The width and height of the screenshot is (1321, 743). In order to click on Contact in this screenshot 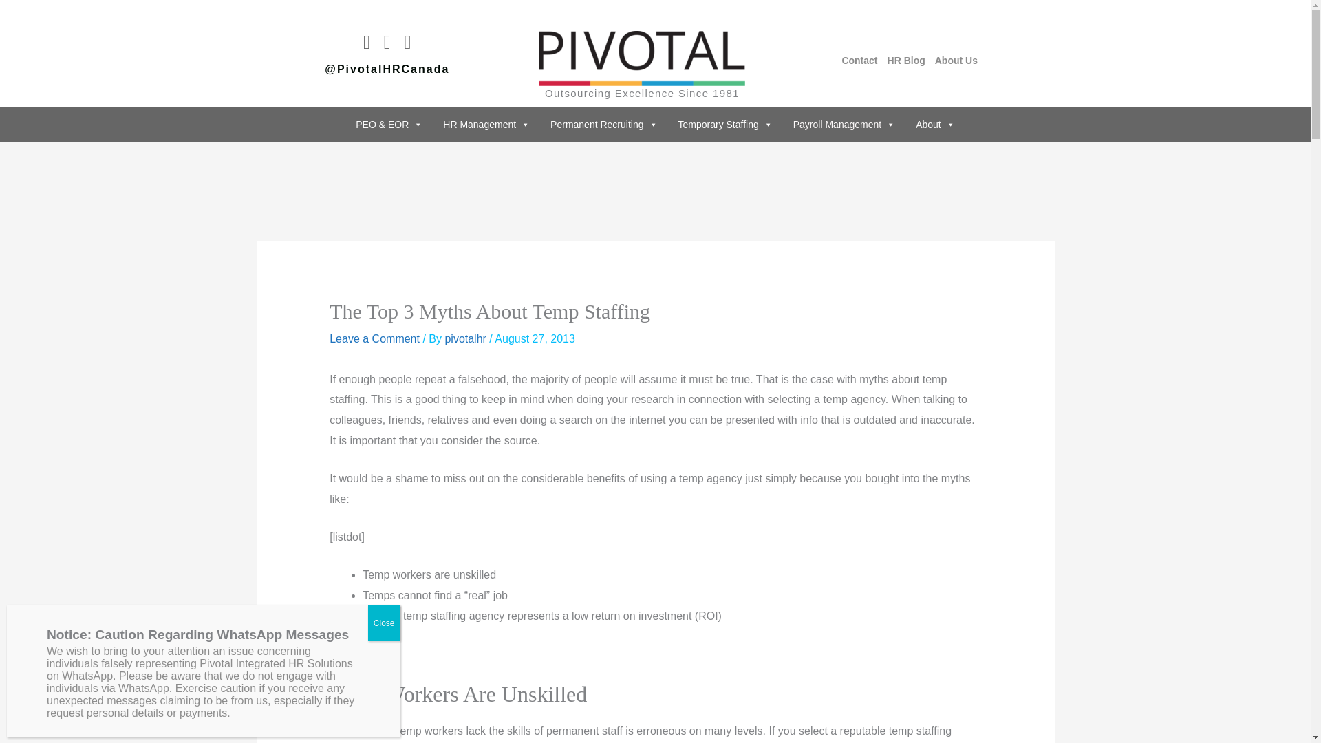, I will do `click(859, 61)`.